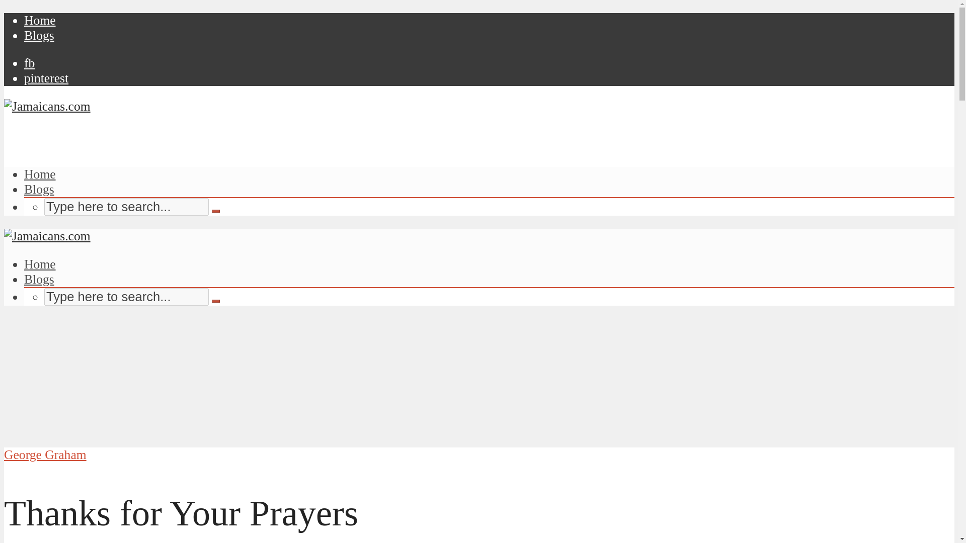 This screenshot has height=543, width=966. Describe the element at coordinates (46, 78) in the screenshot. I see `pinterest` at that location.